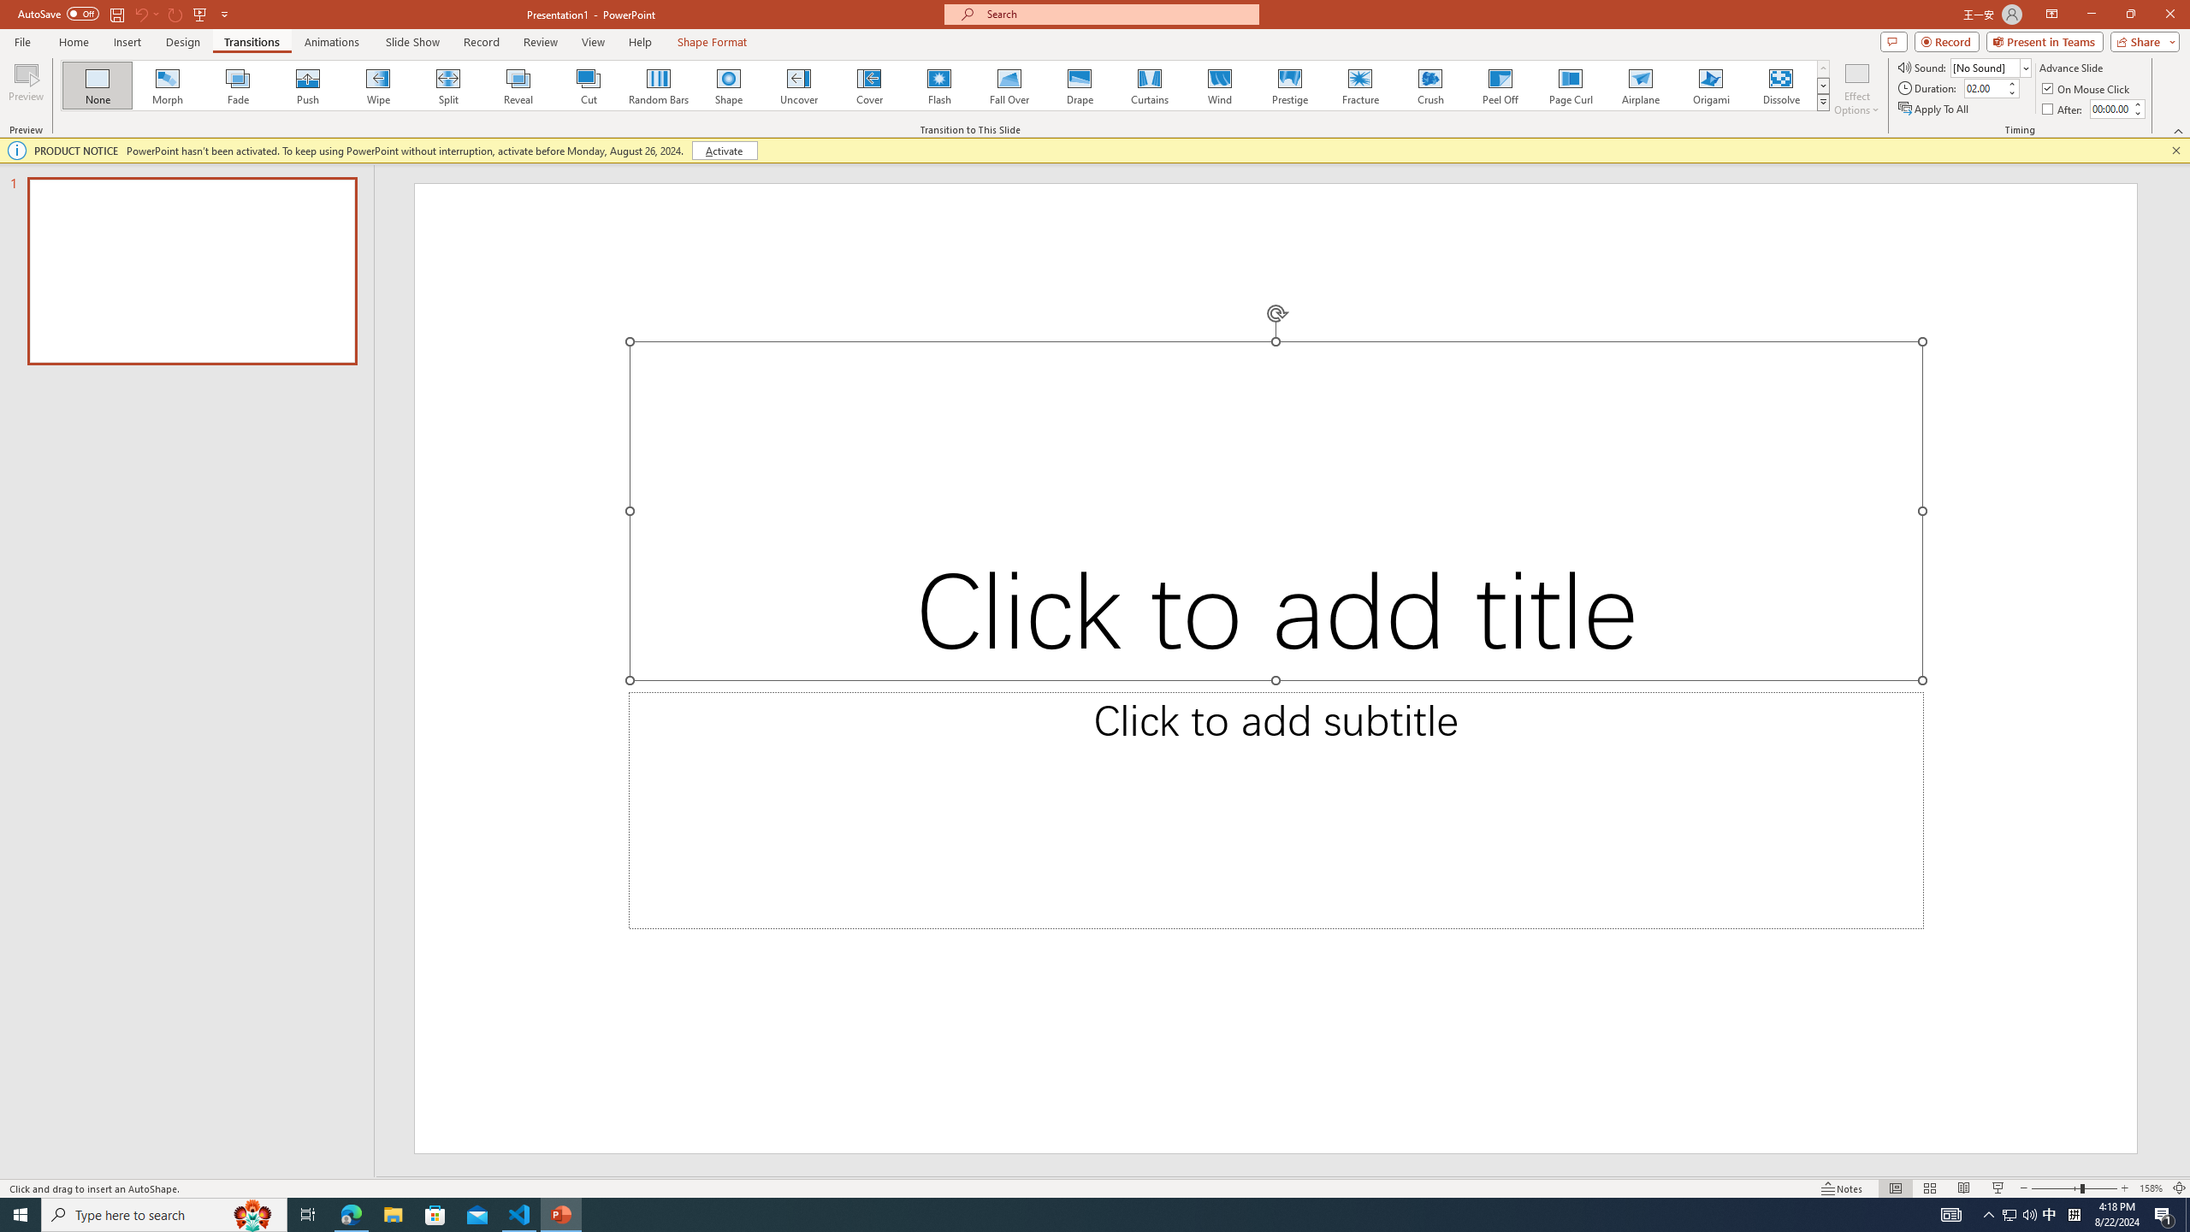  What do you see at coordinates (1219, 86) in the screenshot?
I see `Wind` at bounding box center [1219, 86].